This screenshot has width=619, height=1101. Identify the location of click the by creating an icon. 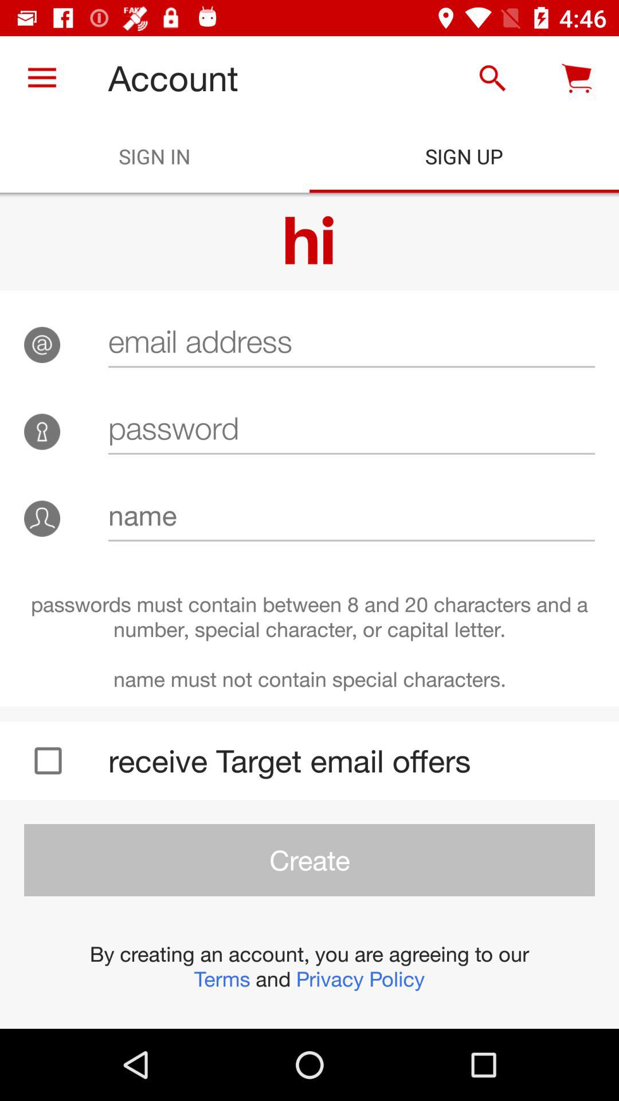
(309, 966).